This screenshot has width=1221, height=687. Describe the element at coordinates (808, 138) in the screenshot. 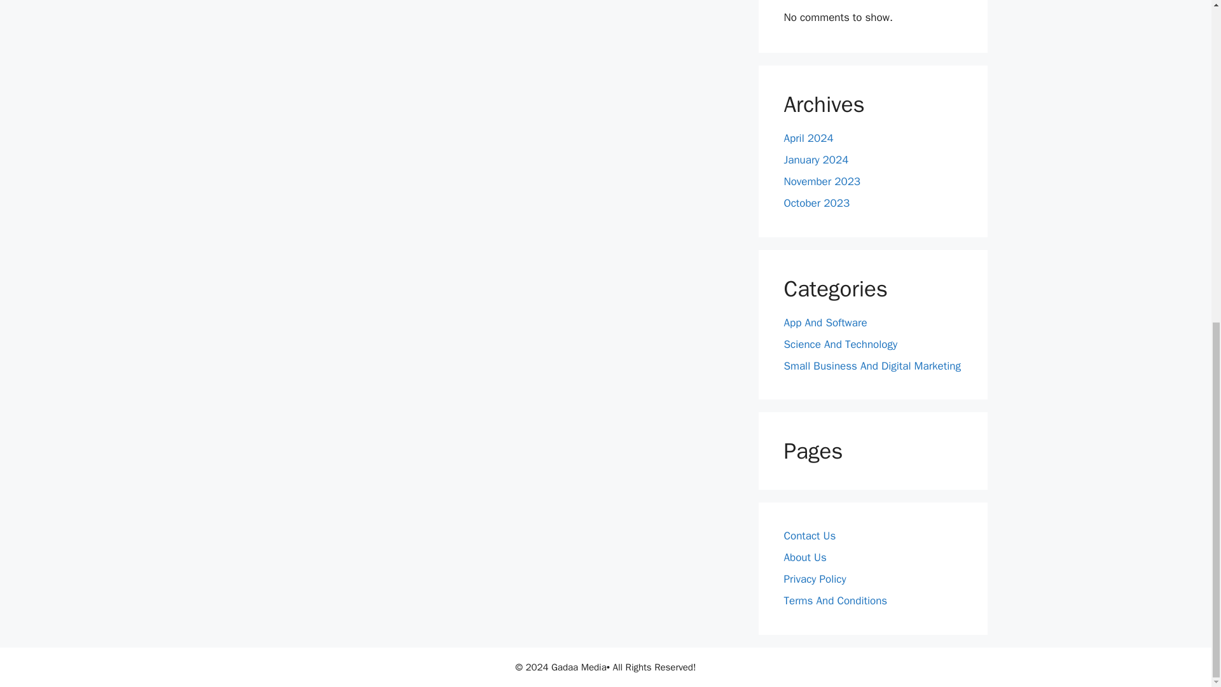

I see `April 2024` at that location.